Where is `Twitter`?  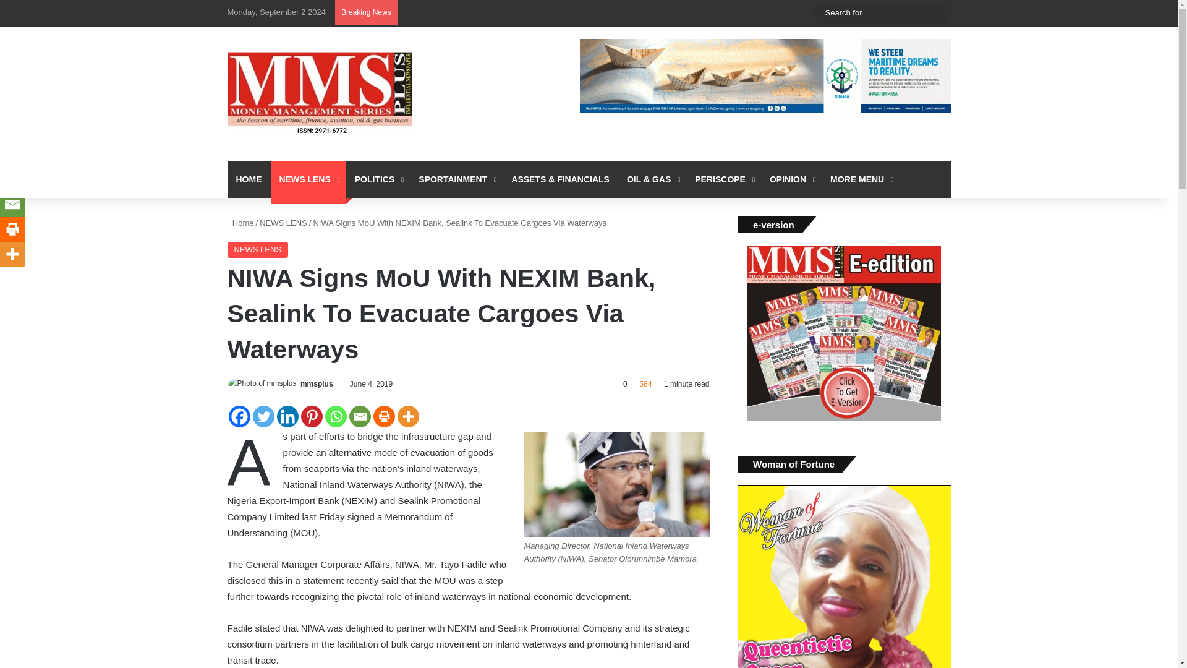
Twitter is located at coordinates (263, 416).